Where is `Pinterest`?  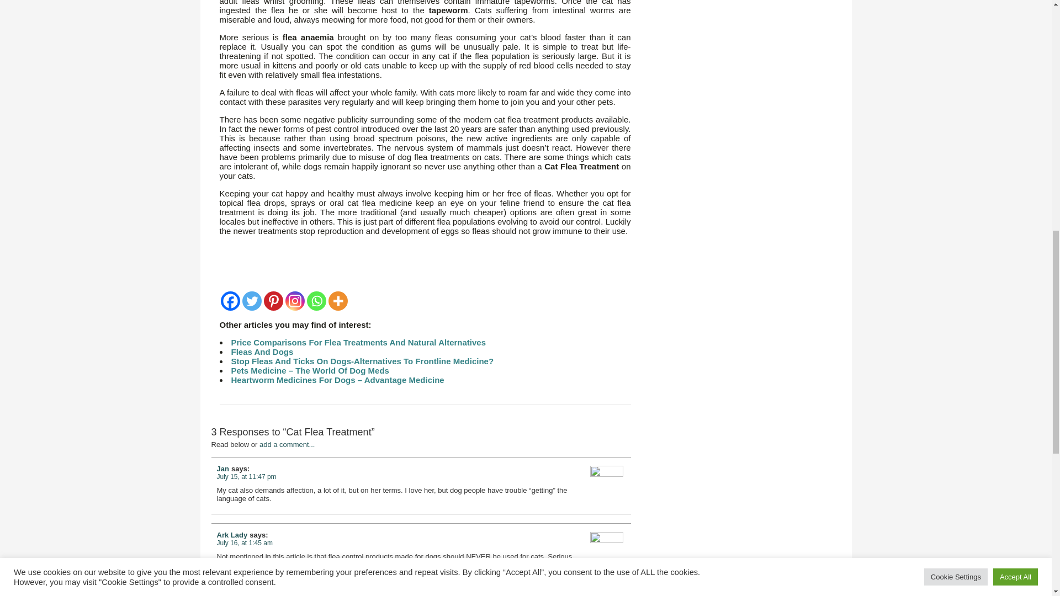
Pinterest is located at coordinates (273, 301).